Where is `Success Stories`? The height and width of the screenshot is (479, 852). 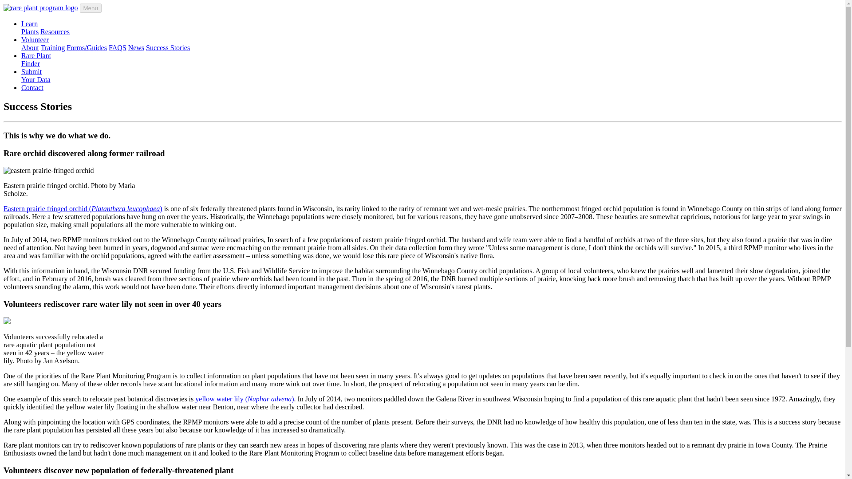 Success Stories is located at coordinates (168, 47).